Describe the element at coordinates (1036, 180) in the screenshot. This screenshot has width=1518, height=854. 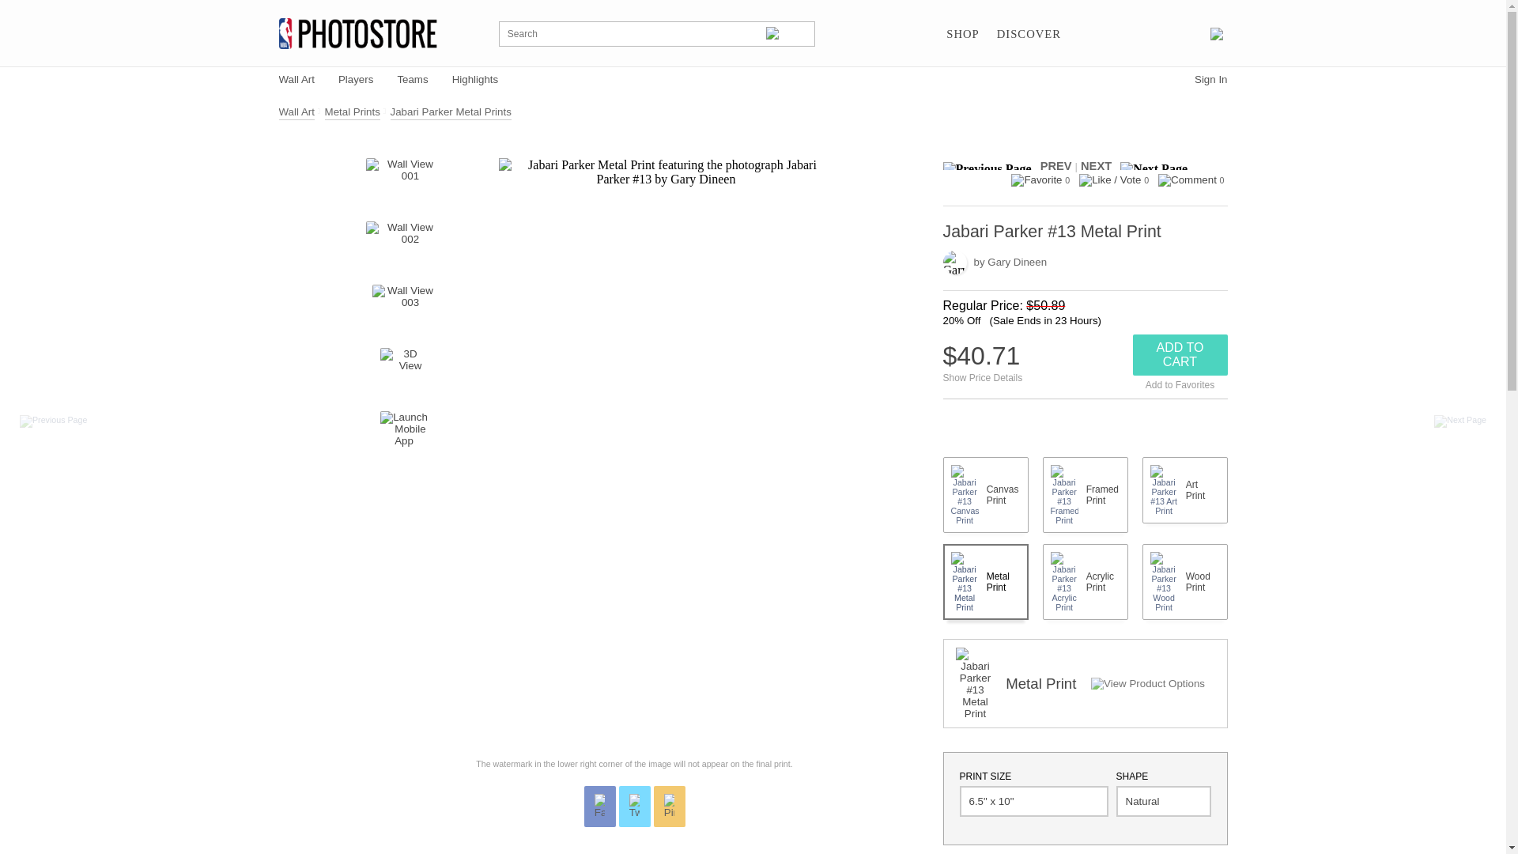
I see `Favorite` at that location.